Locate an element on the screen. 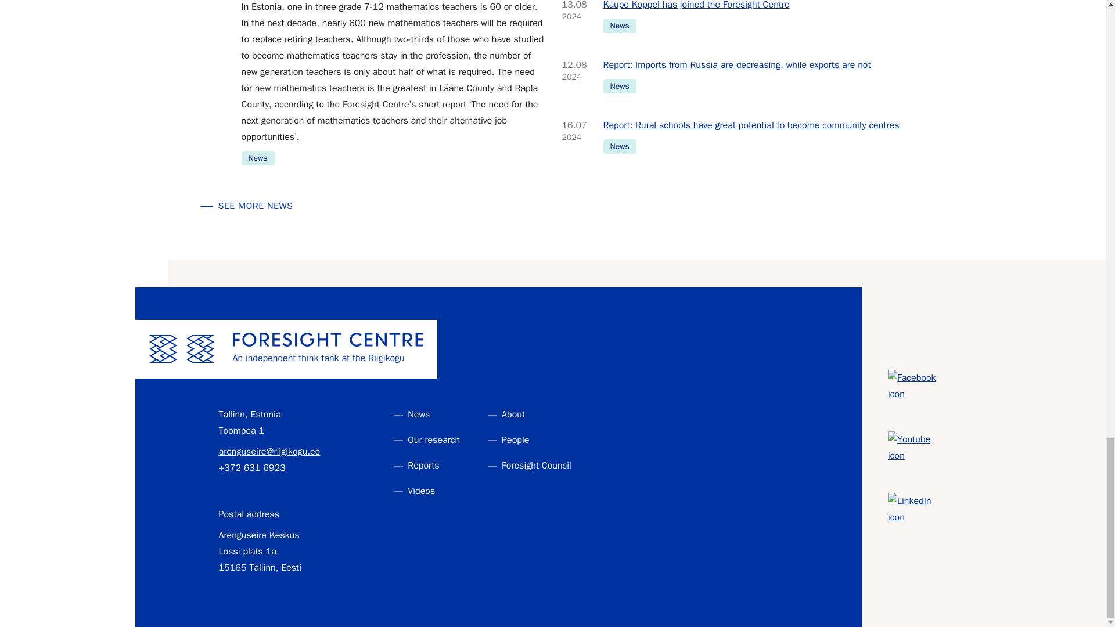  News is located at coordinates (258, 158).